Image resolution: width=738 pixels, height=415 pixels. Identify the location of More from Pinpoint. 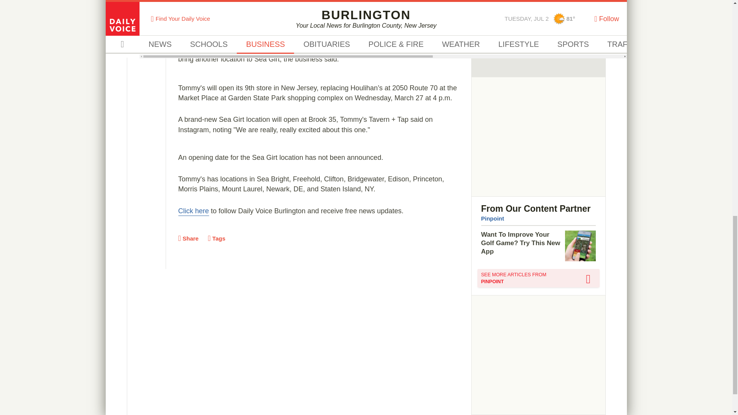
(538, 278).